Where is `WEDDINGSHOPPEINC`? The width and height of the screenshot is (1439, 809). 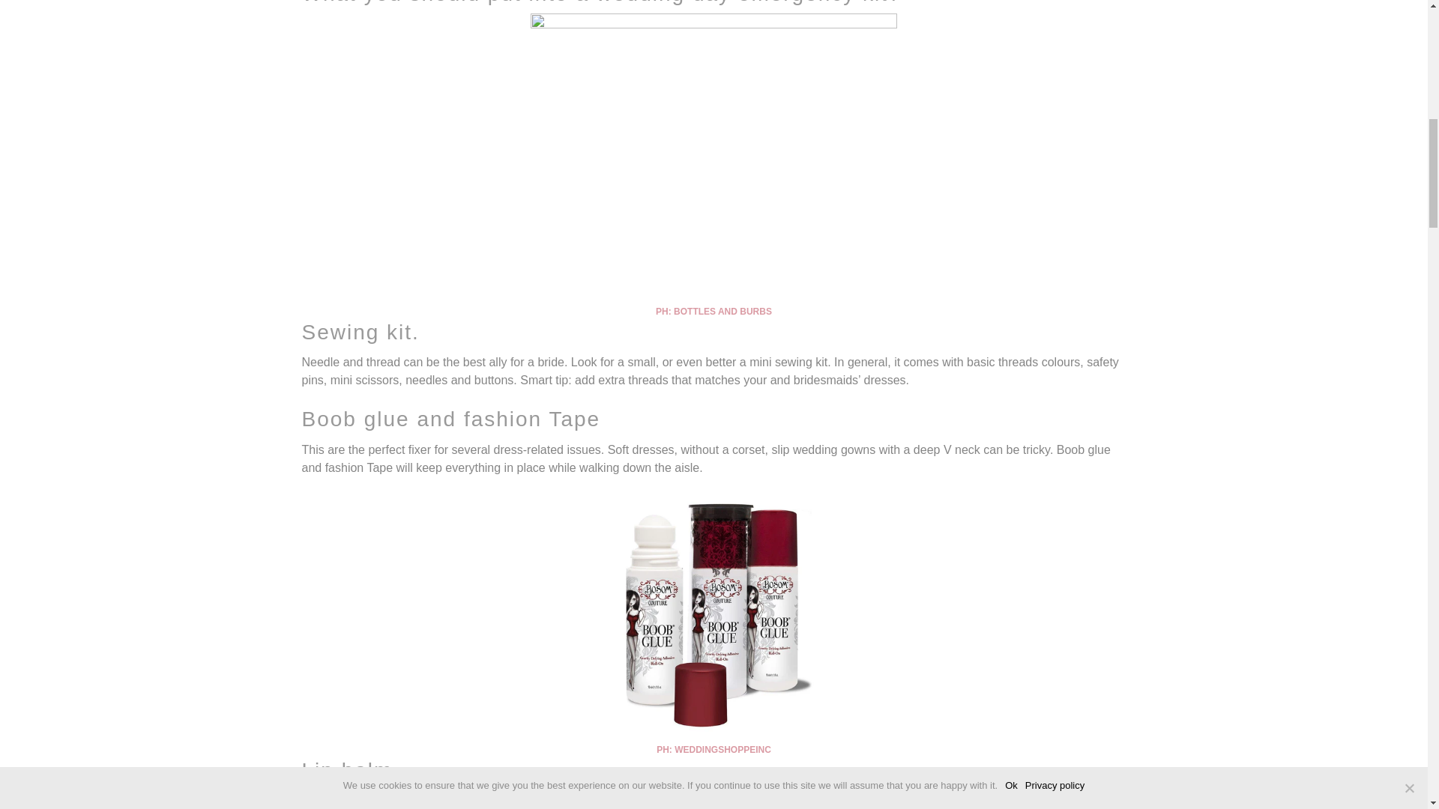 WEDDINGSHOPPEINC is located at coordinates (722, 749).